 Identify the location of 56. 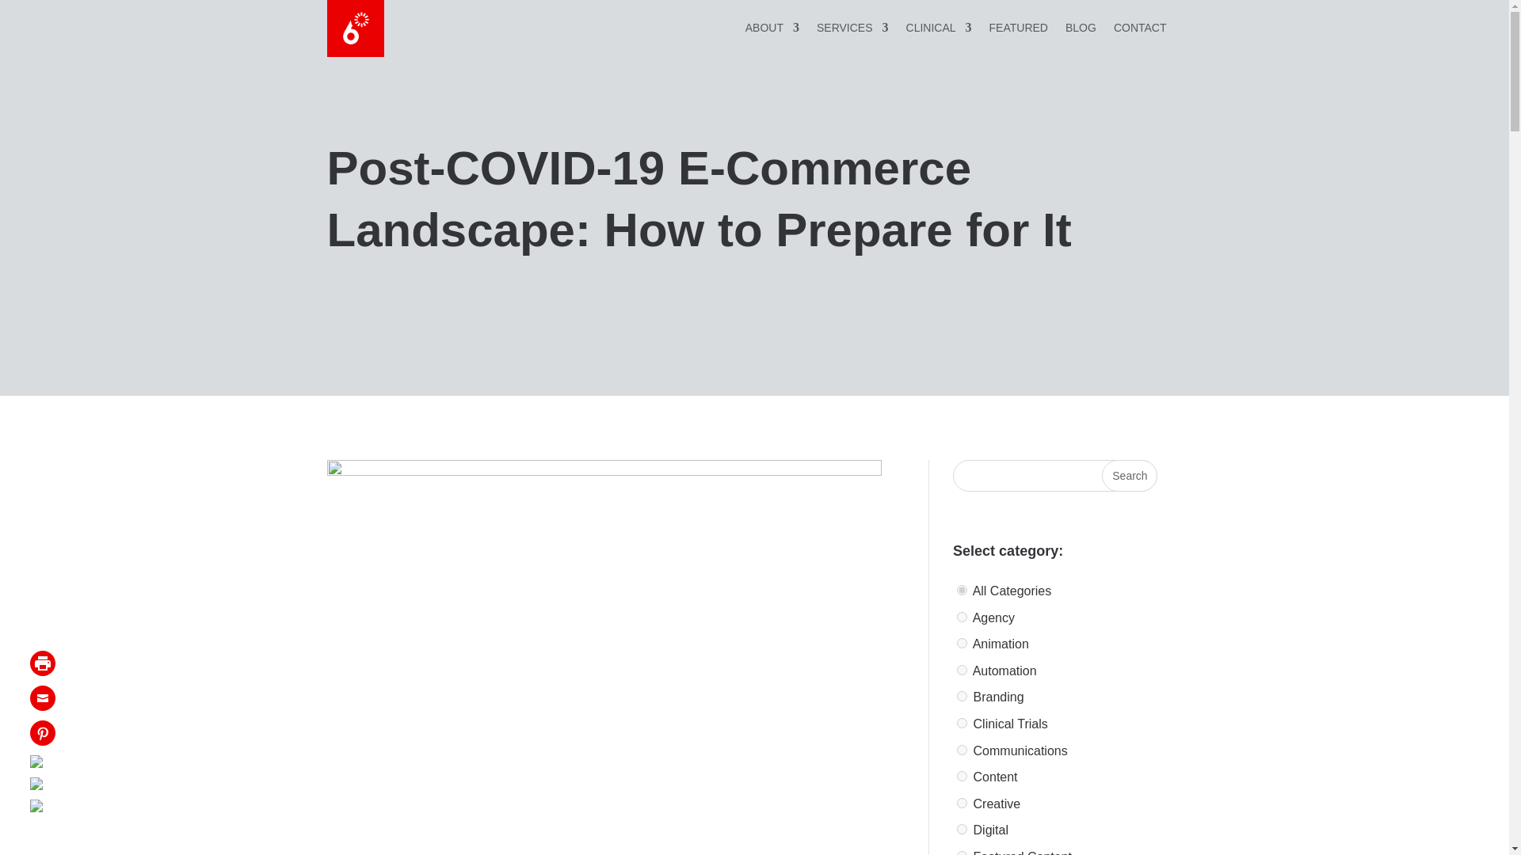
(962, 695).